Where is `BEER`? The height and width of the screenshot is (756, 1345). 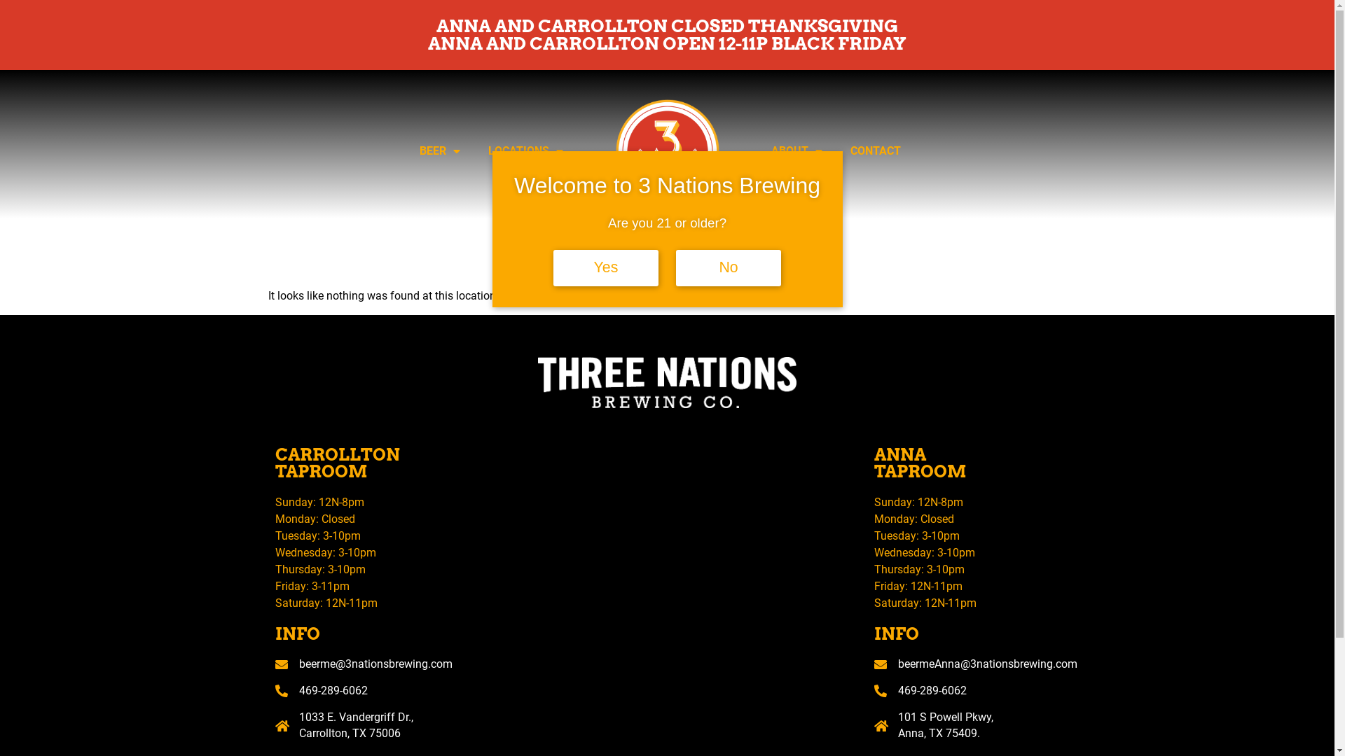
BEER is located at coordinates (440, 151).